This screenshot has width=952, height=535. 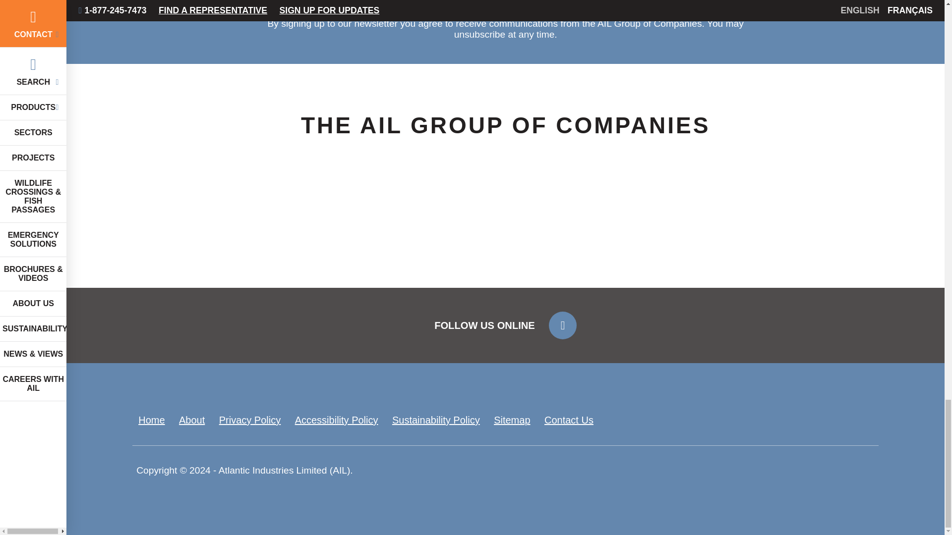 What do you see at coordinates (513, 235) in the screenshot?
I see `AIL International` at bounding box center [513, 235].